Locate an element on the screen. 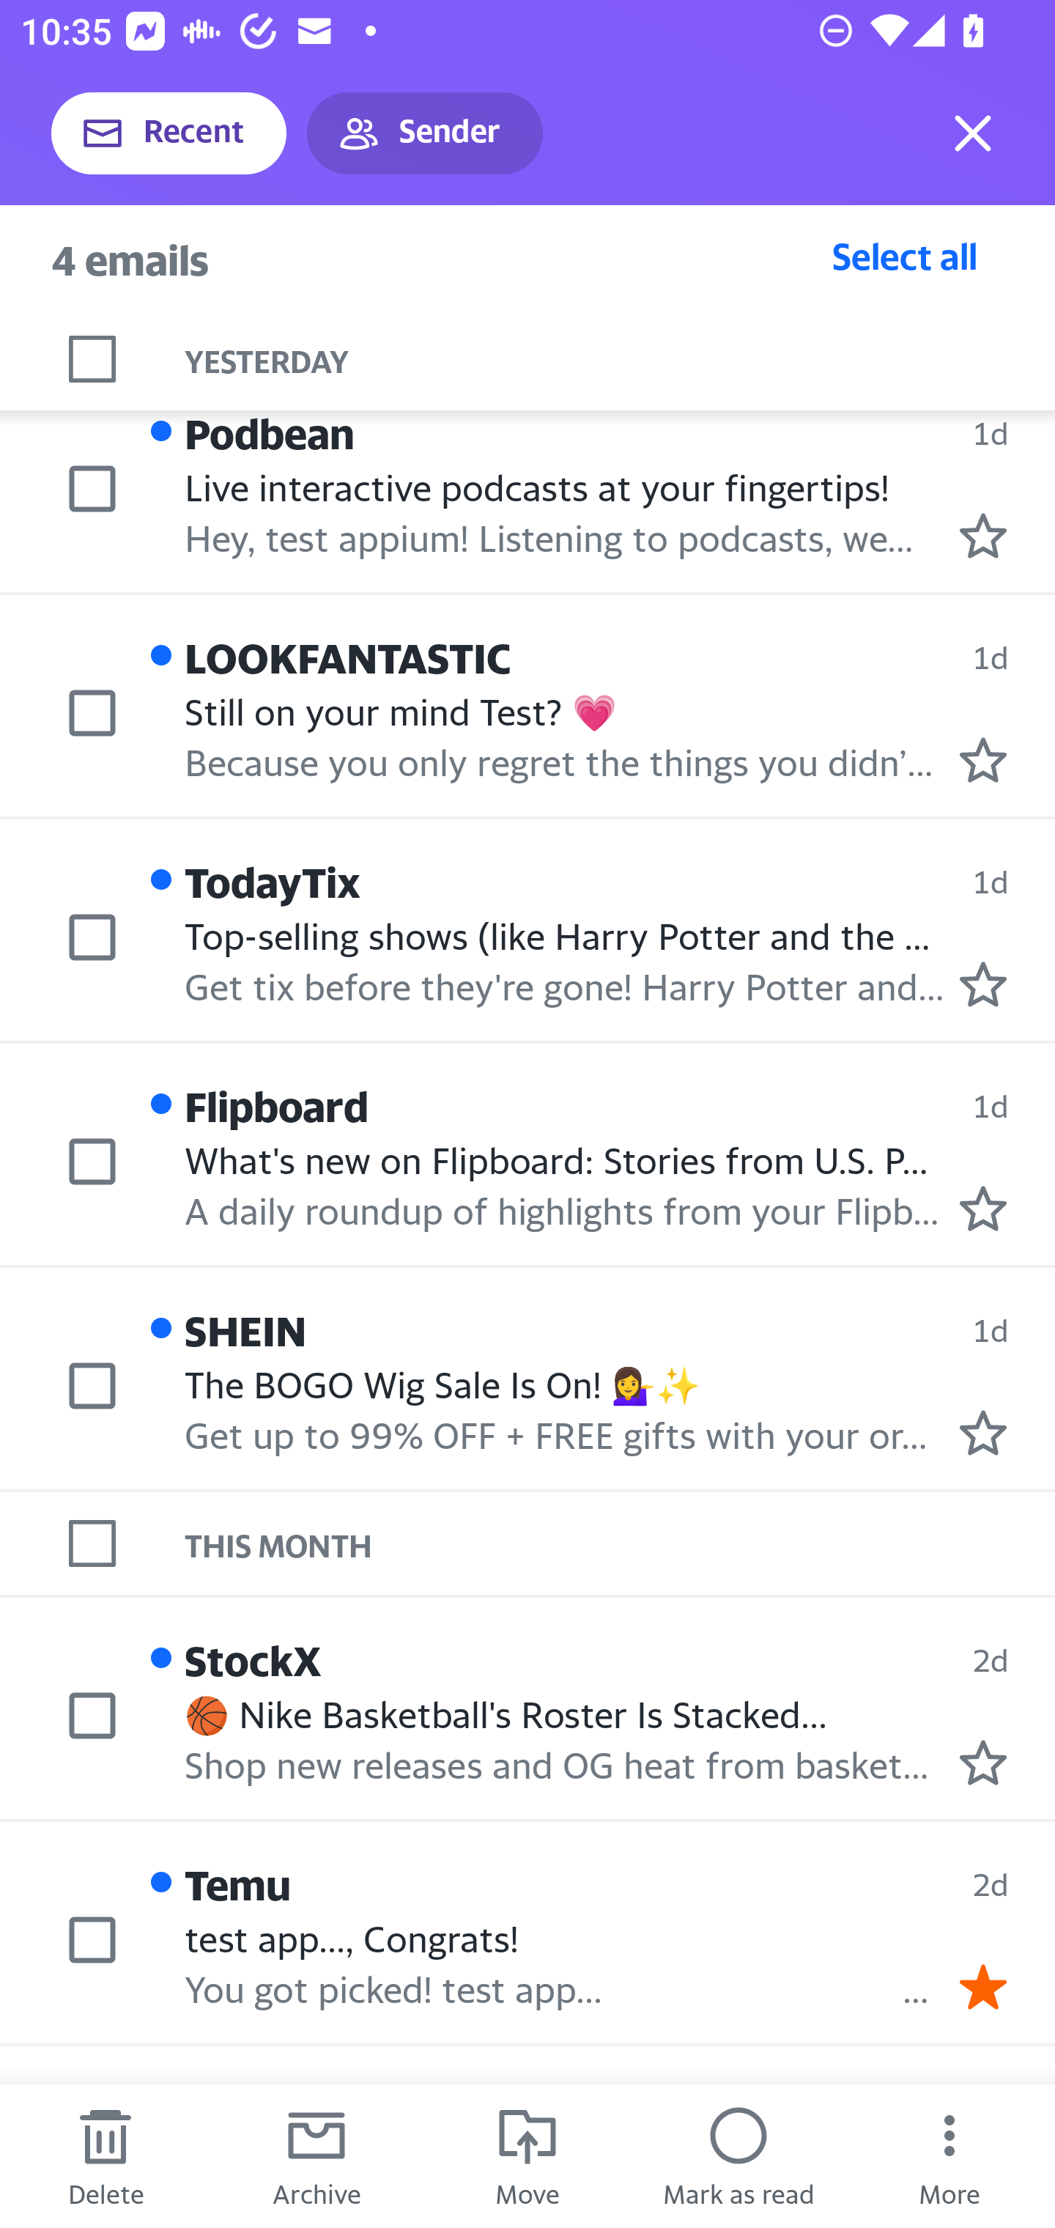 The width and height of the screenshot is (1055, 2228). Sender is located at coordinates (425, 133).